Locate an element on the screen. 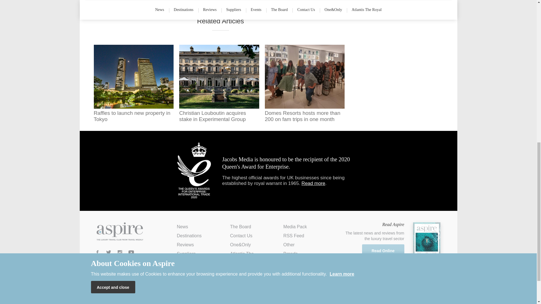 The height and width of the screenshot is (304, 541). Raffles to launch new property in Tokyo is located at coordinates (134, 83).